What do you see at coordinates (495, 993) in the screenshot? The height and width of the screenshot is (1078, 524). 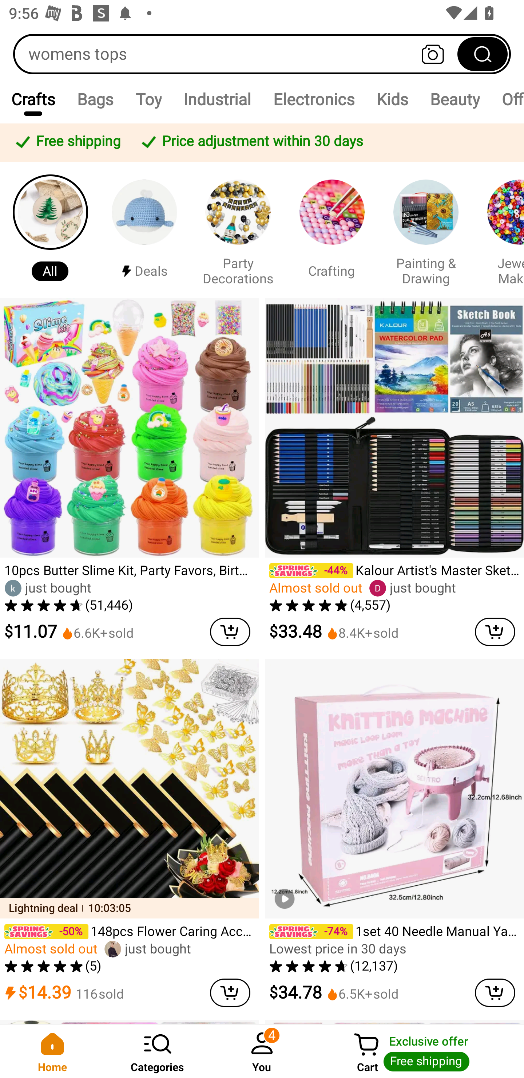 I see `cart delete` at bounding box center [495, 993].